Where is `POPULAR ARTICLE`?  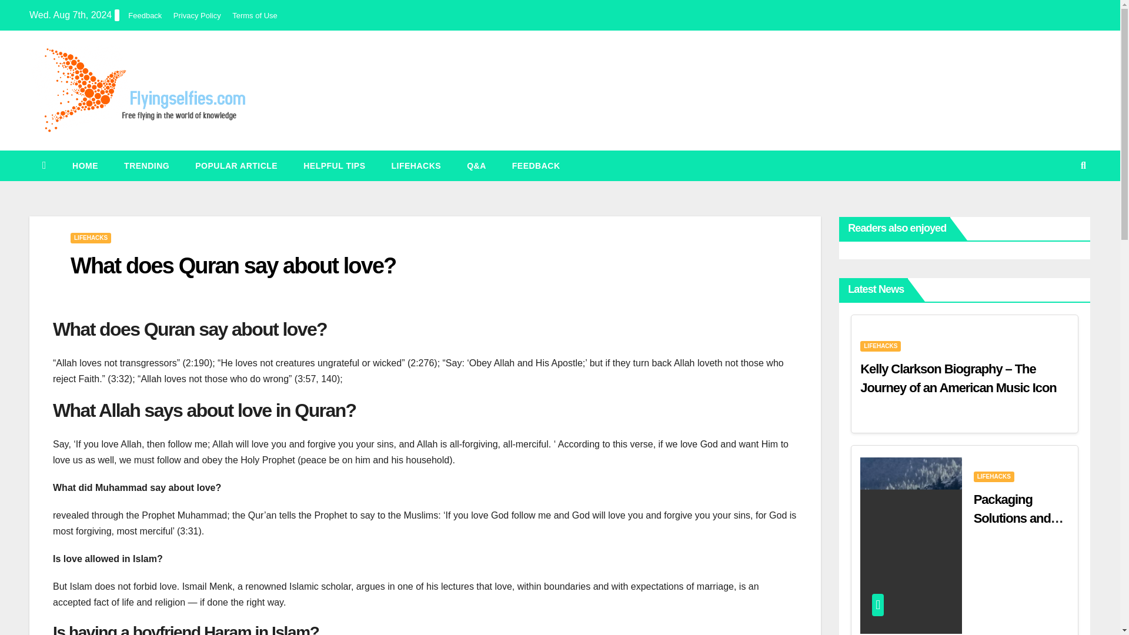
POPULAR ARTICLE is located at coordinates (236, 165).